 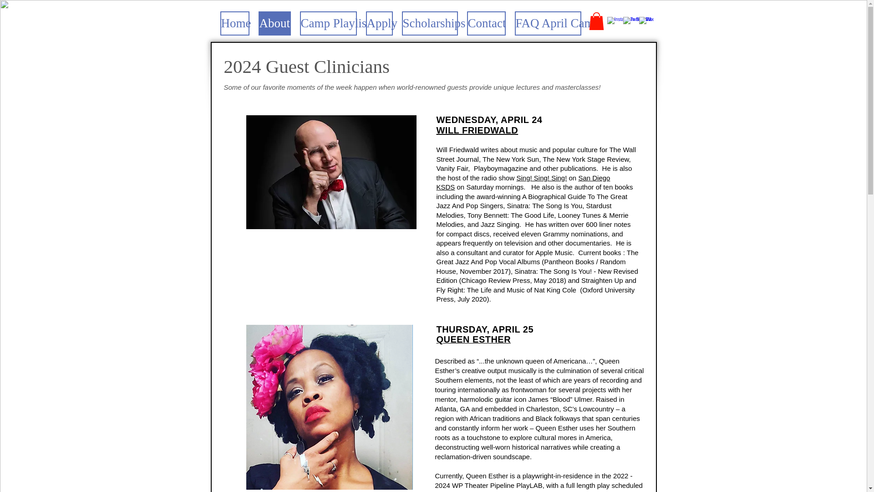 What do you see at coordinates (328, 23) in the screenshot?
I see `Camp Playlist` at bounding box center [328, 23].